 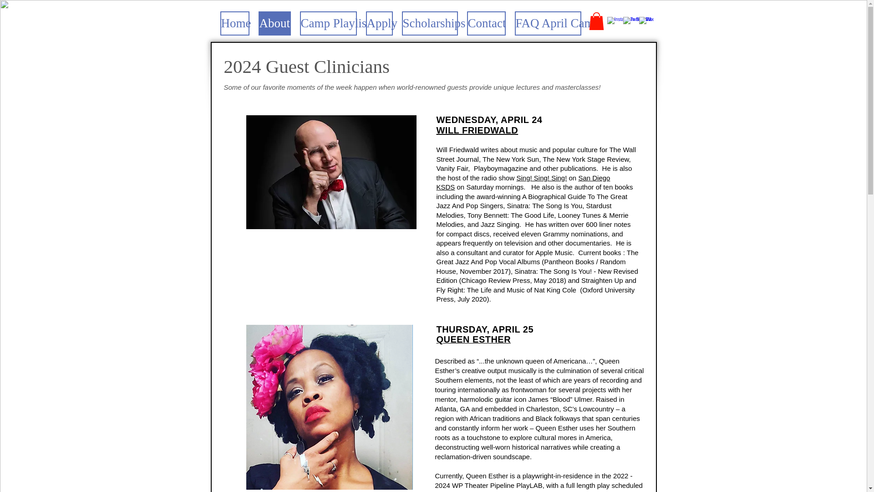 What do you see at coordinates (328, 23) in the screenshot?
I see `Camp Playlist` at bounding box center [328, 23].